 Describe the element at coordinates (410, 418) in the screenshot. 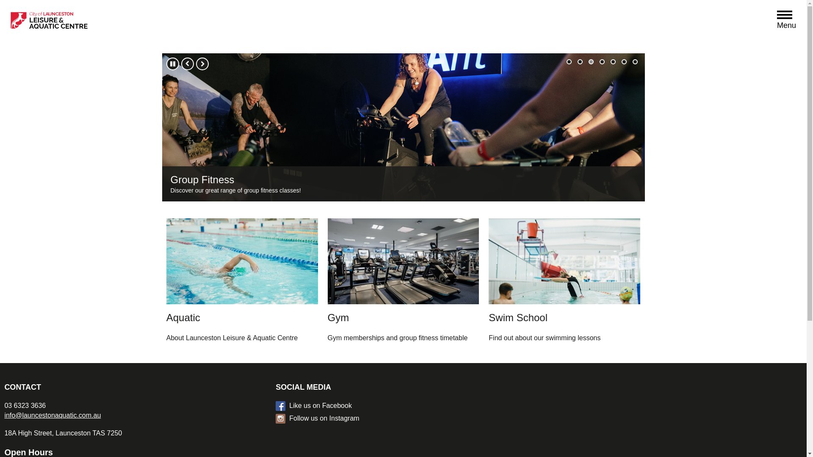

I see `Follow us on Instagram` at that location.